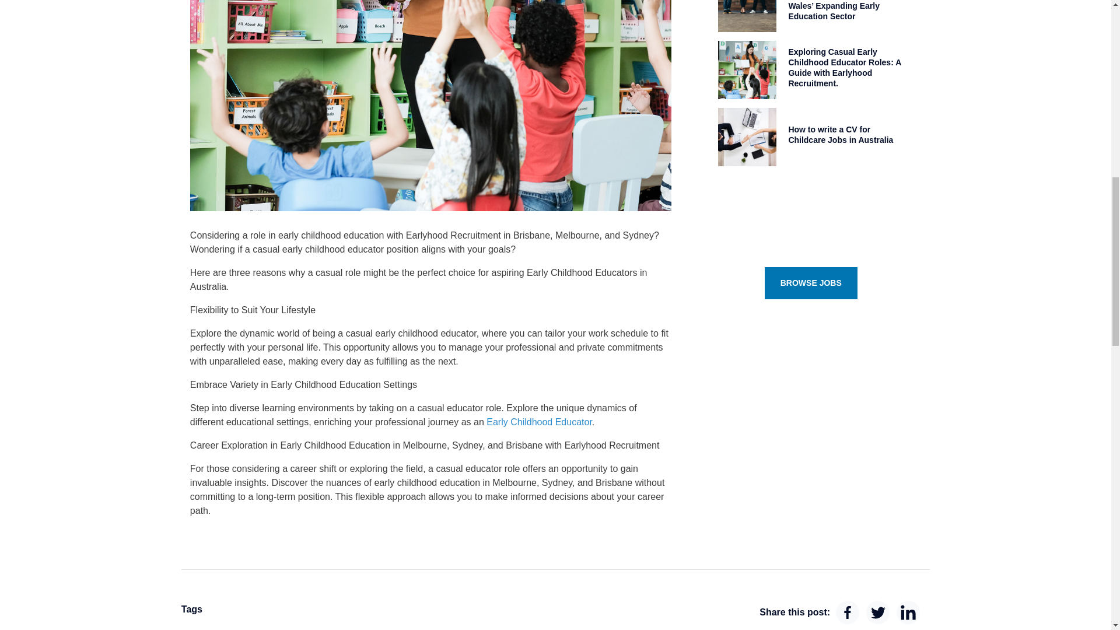 The height and width of the screenshot is (630, 1120). Describe the element at coordinates (539, 422) in the screenshot. I see `Early Childhood Educator` at that location.